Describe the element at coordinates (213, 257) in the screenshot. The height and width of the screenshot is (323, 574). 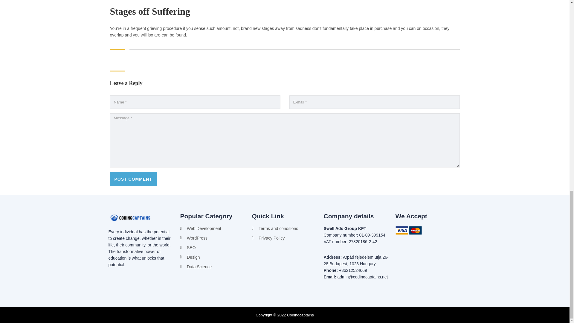
I see `Design` at that location.